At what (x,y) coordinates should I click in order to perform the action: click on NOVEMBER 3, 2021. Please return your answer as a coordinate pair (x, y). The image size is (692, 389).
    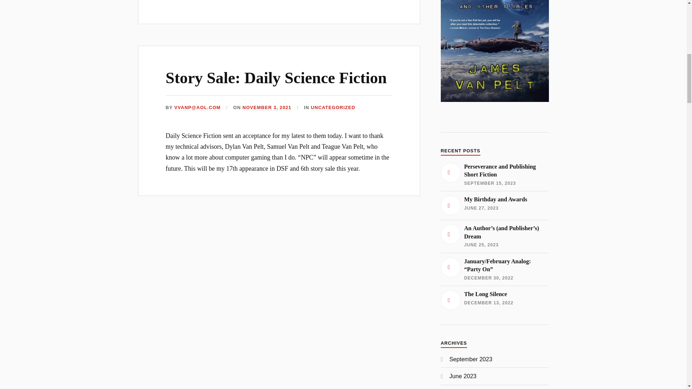
    Looking at the image, I should click on (494, 175).